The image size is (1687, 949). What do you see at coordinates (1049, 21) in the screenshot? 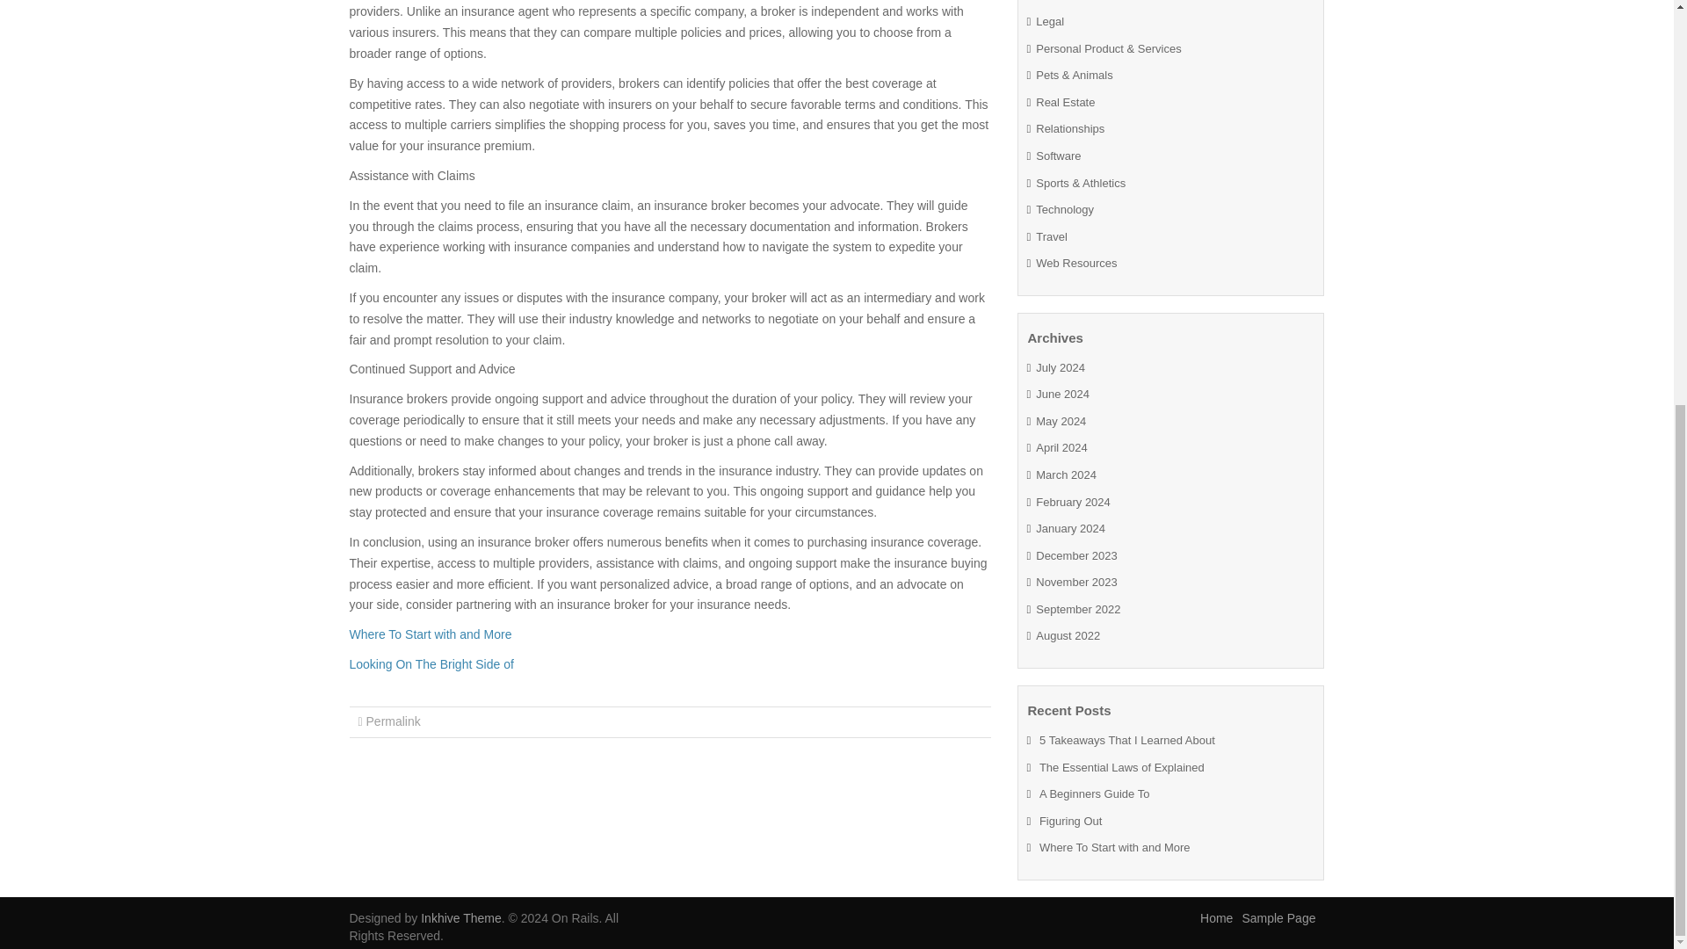
I see `Legal` at bounding box center [1049, 21].